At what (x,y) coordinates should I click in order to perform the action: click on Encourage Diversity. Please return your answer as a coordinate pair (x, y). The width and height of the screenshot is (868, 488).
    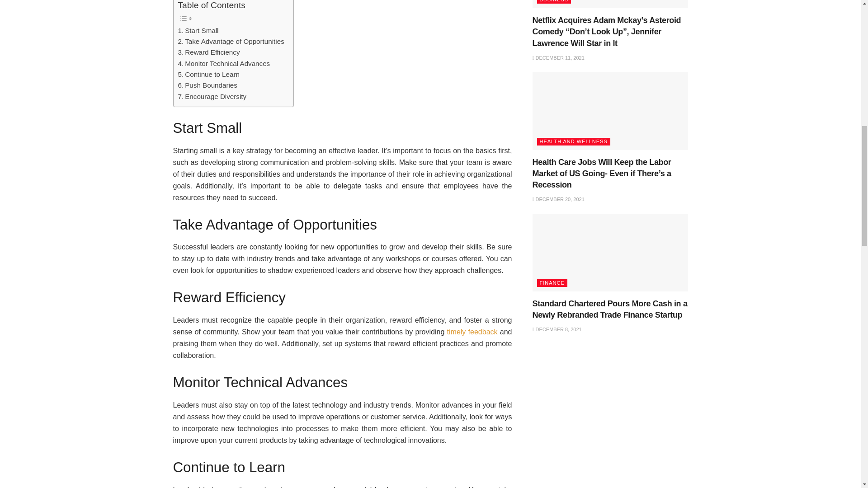
    Looking at the image, I should click on (212, 96).